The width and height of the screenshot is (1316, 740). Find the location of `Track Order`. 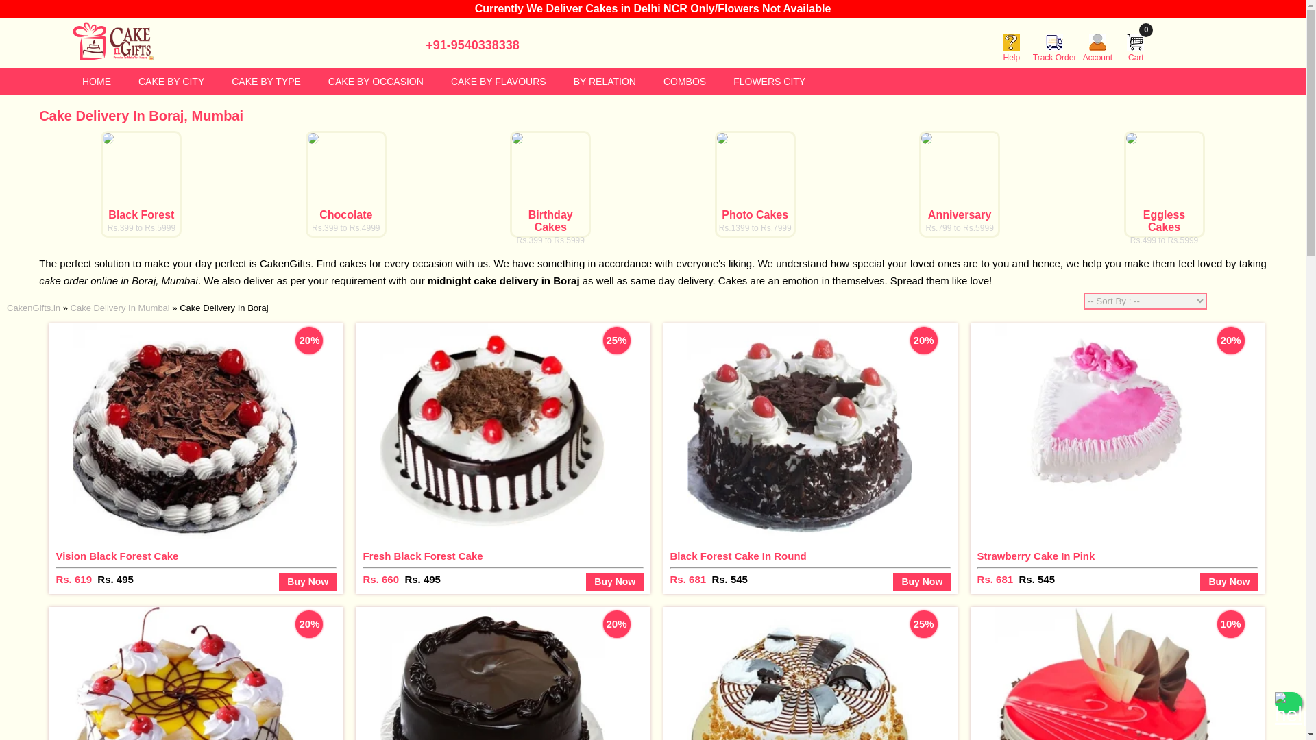

Track Order is located at coordinates (1097, 52).